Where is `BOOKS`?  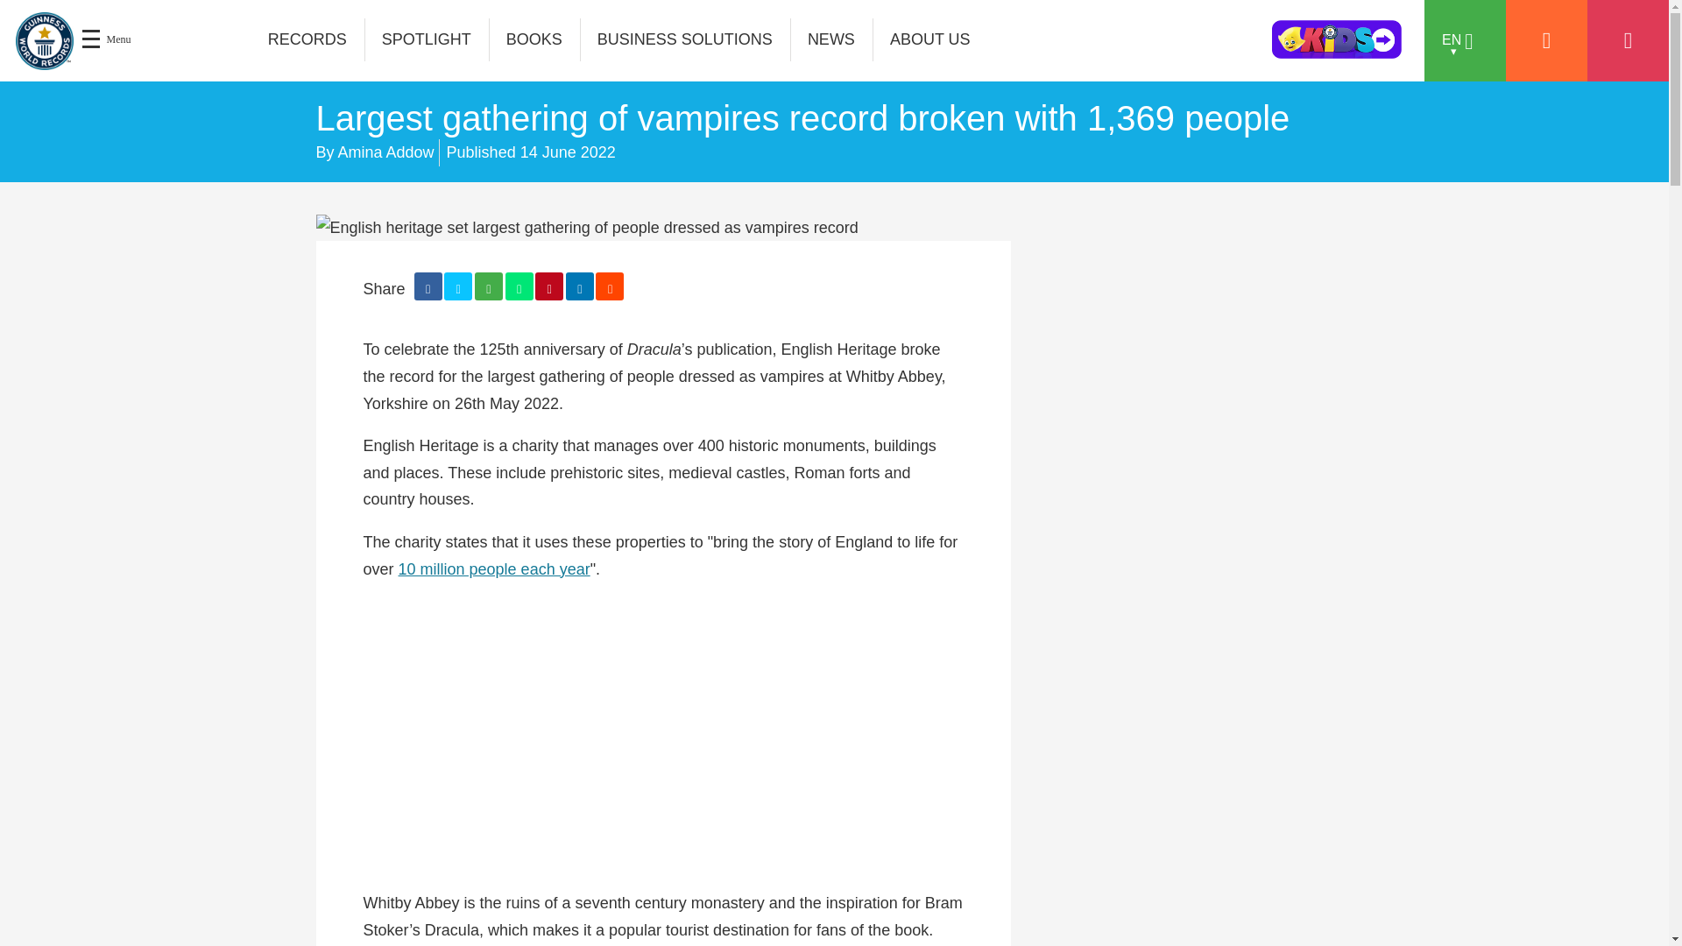 BOOKS is located at coordinates (534, 39).